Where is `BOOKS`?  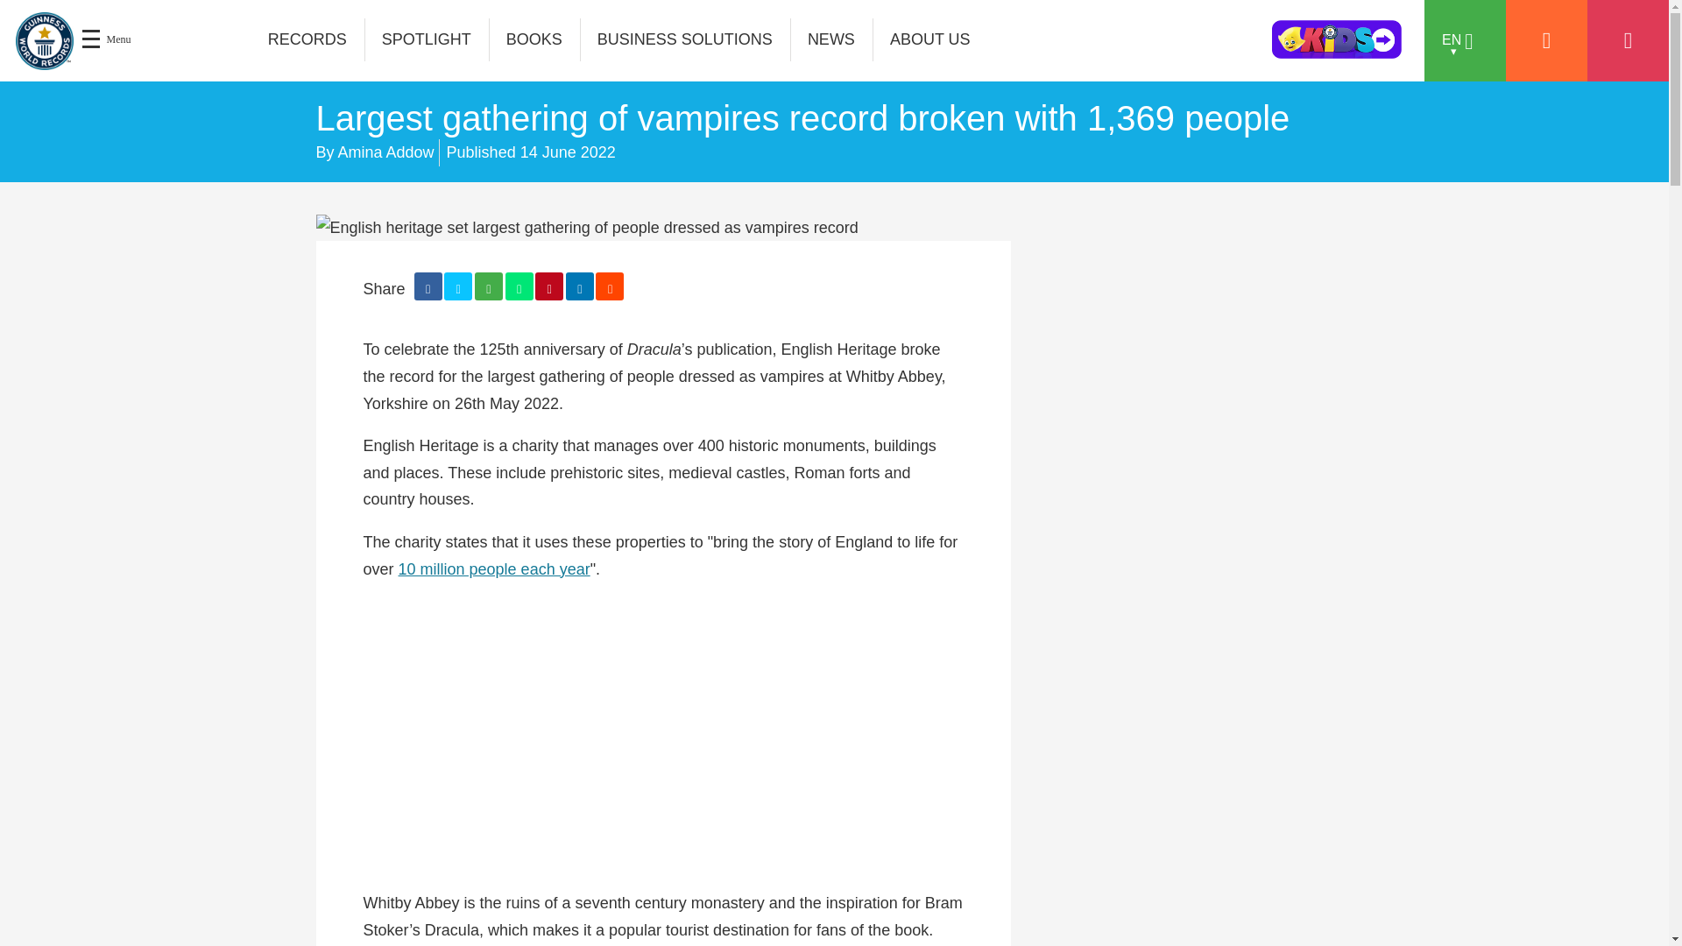 BOOKS is located at coordinates (534, 39).